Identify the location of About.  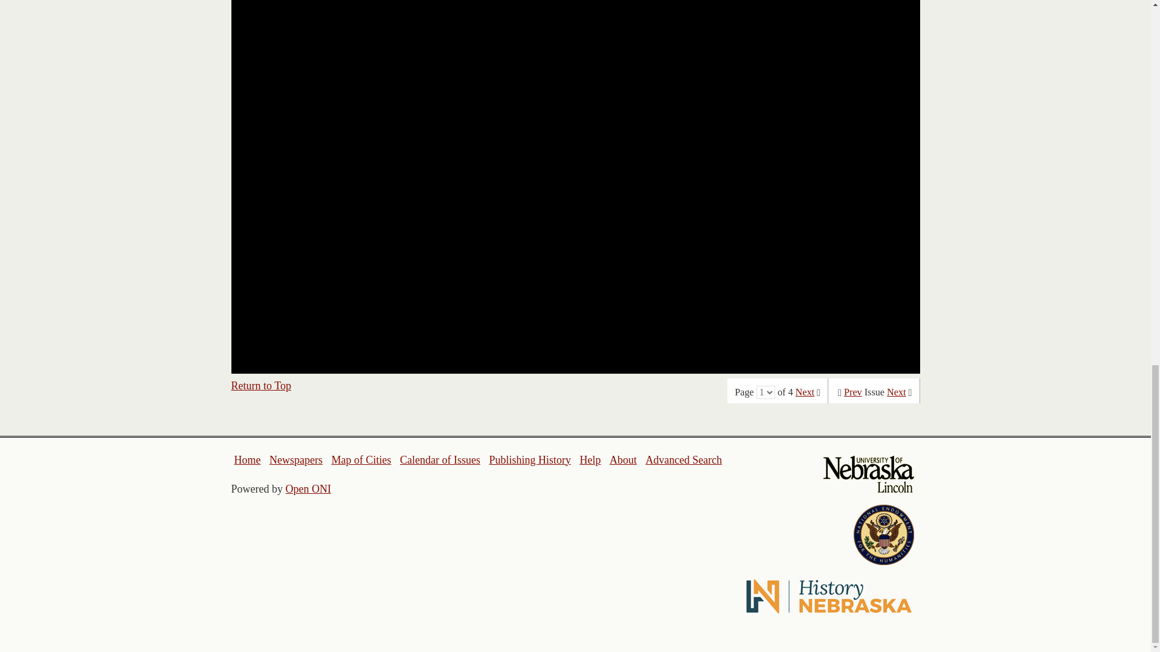
(623, 460).